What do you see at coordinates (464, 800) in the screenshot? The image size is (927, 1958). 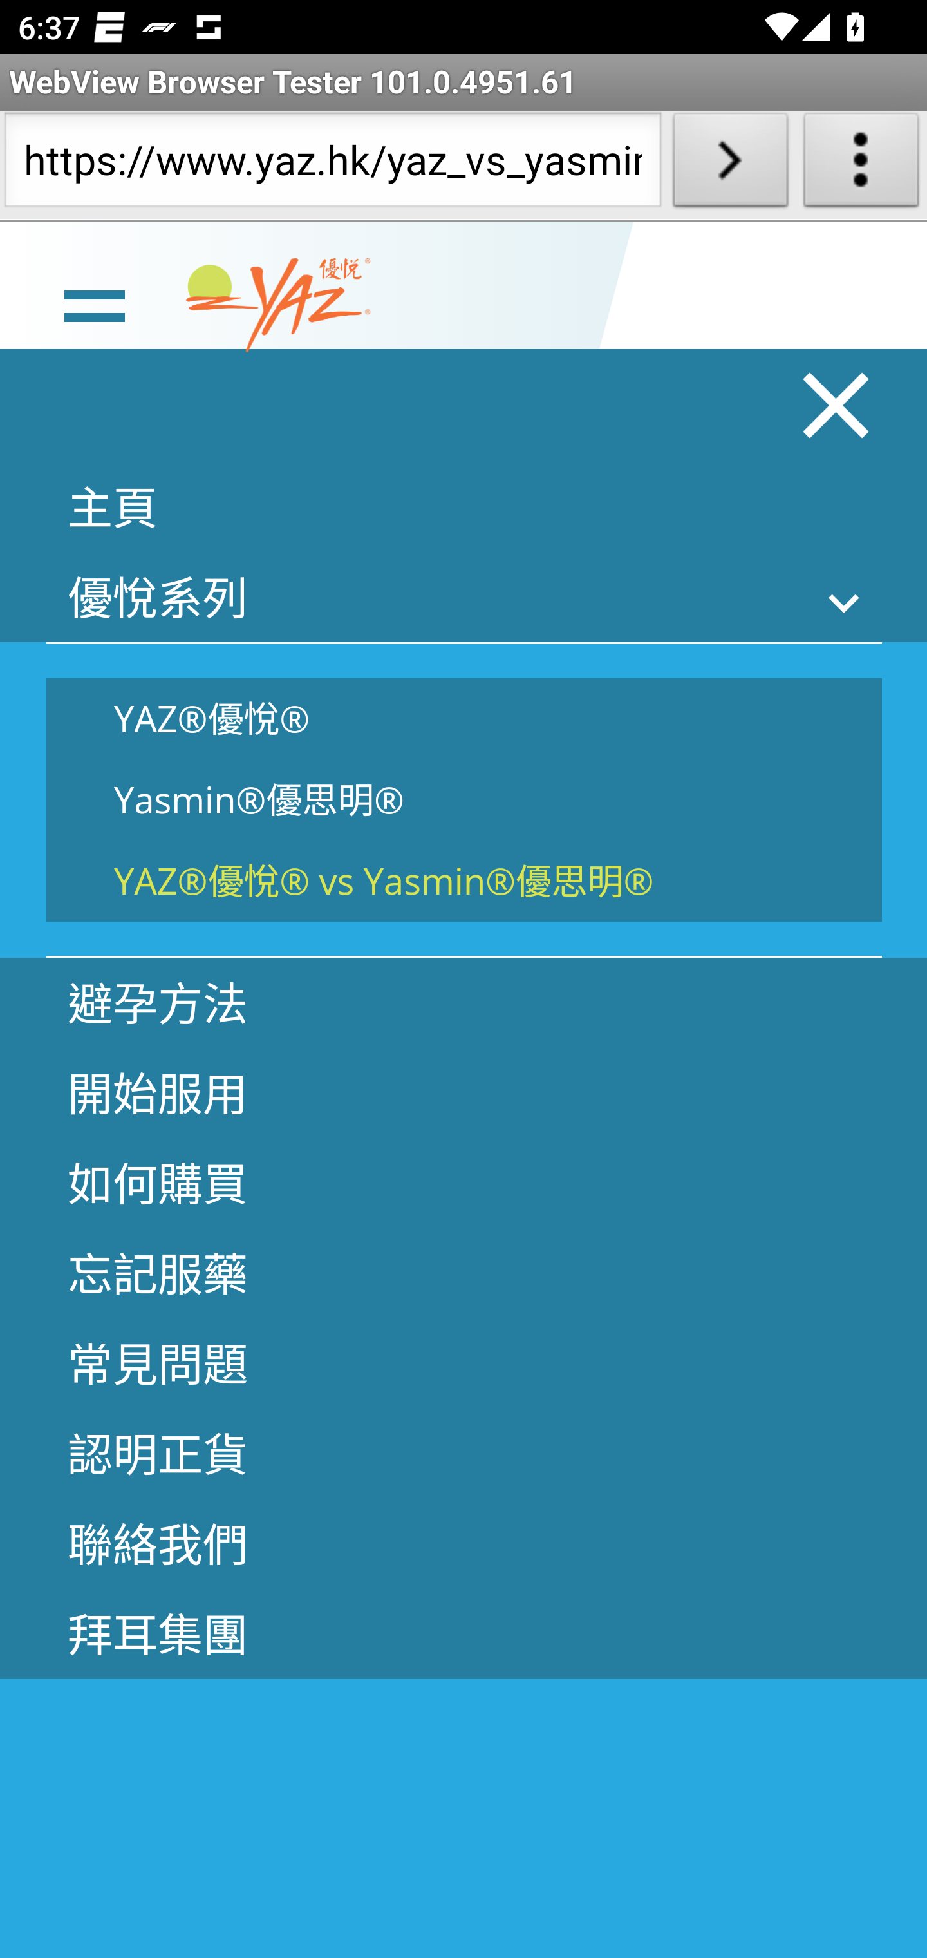 I see `Yasmin®優思明®` at bounding box center [464, 800].